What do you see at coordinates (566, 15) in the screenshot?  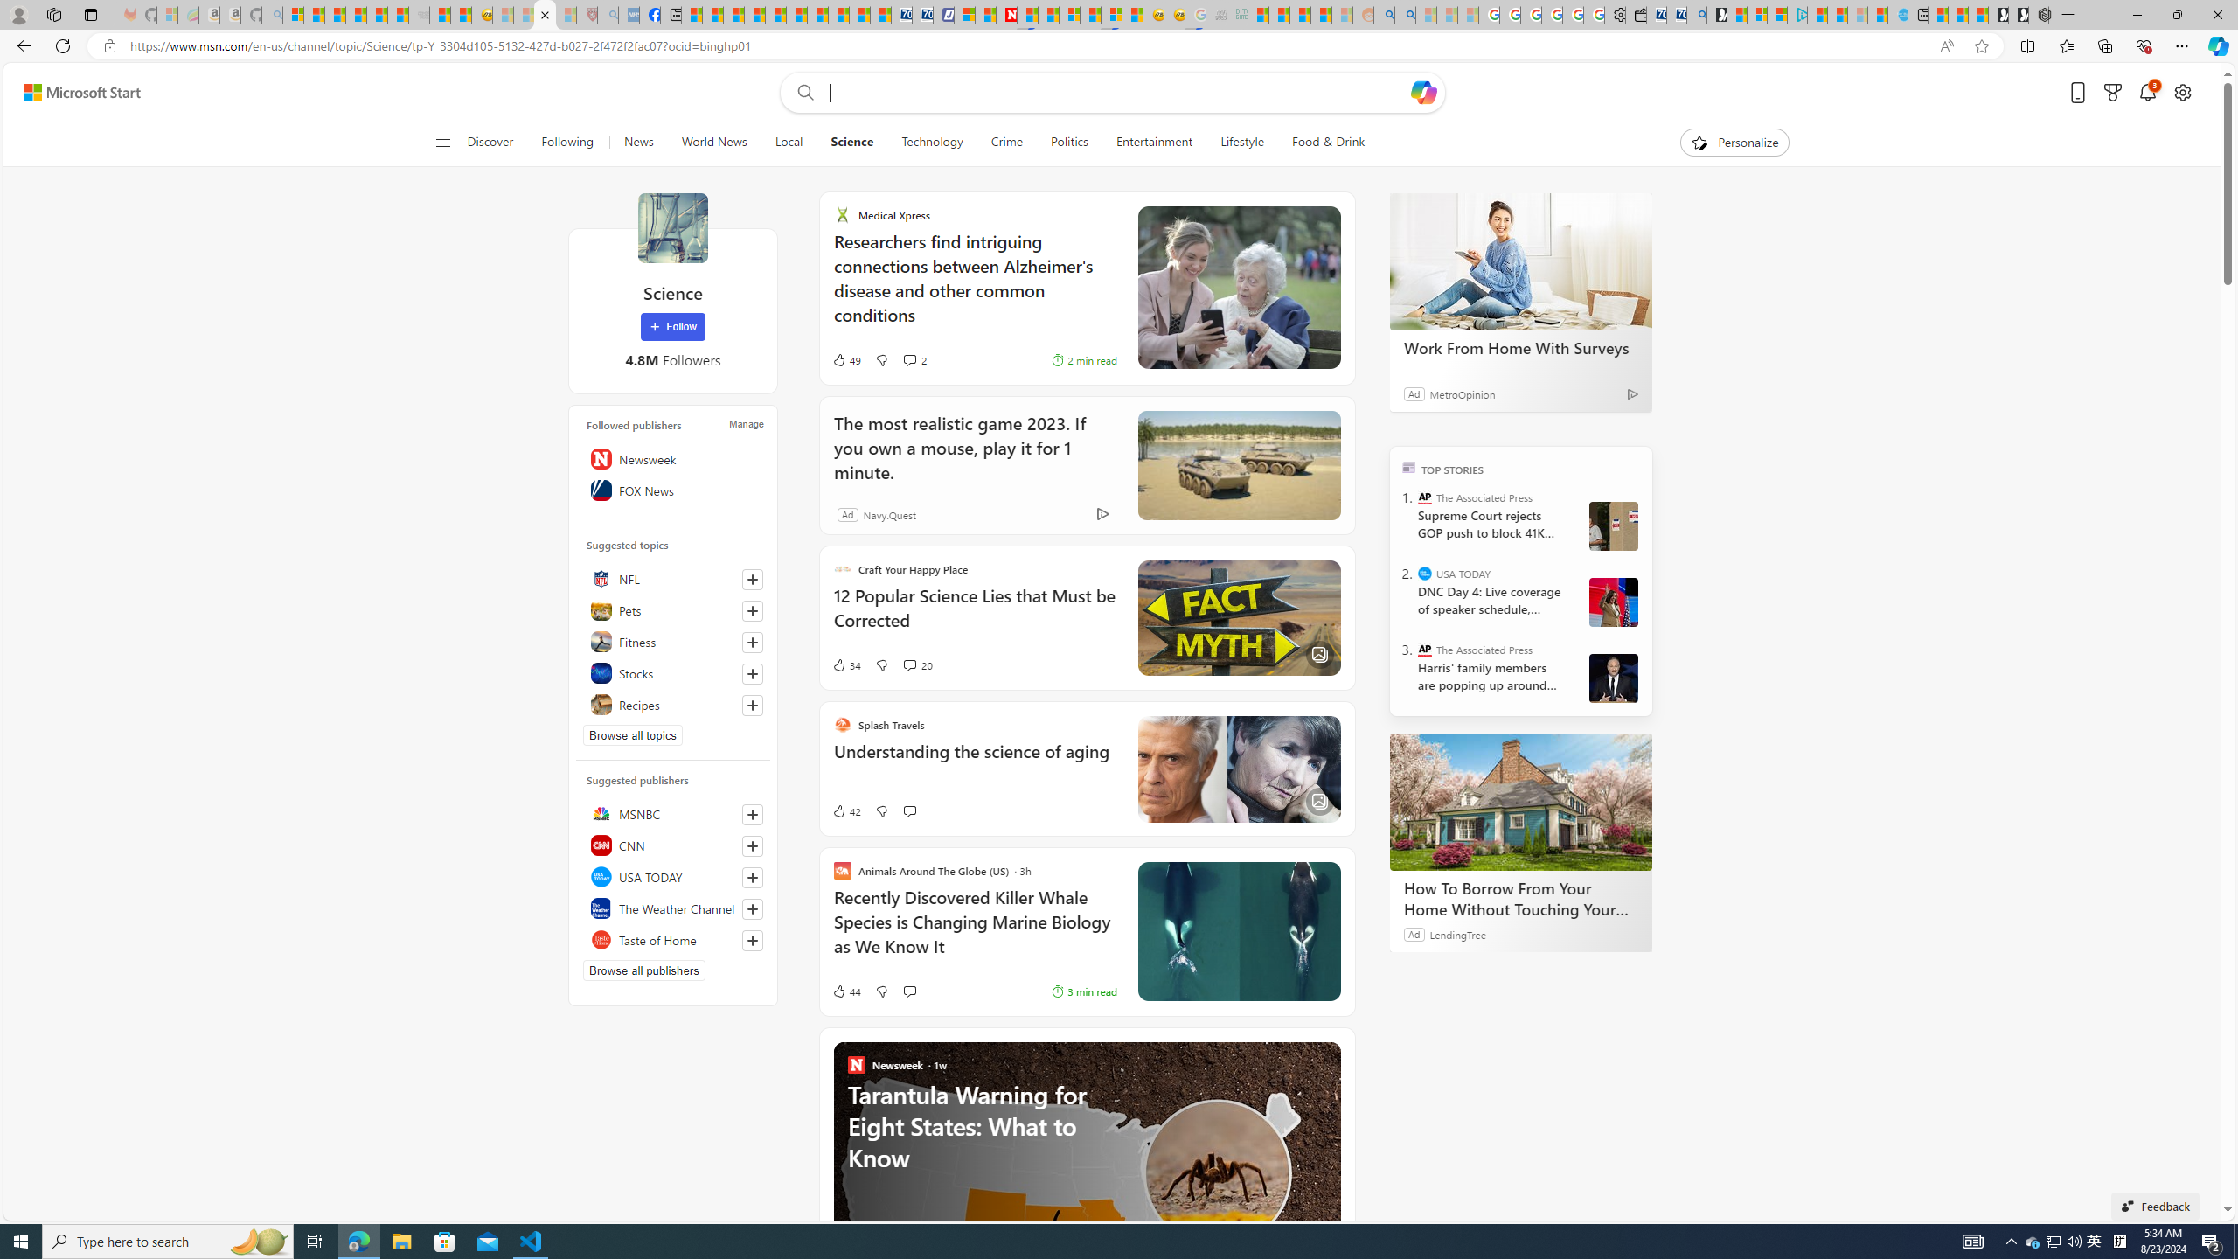 I see `12 Popular Science Lies that Must be Corrected - Sleeping` at bounding box center [566, 15].